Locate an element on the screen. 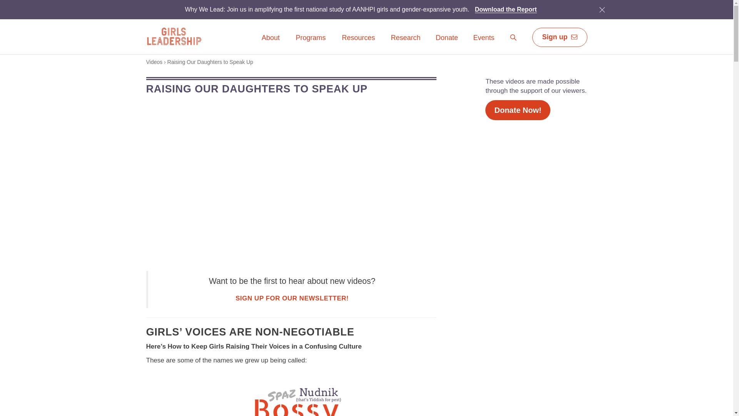 The image size is (739, 416). Research is located at coordinates (406, 43).